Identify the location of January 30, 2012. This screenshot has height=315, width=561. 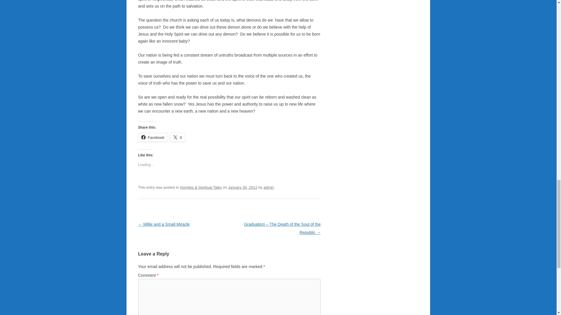
(242, 187).